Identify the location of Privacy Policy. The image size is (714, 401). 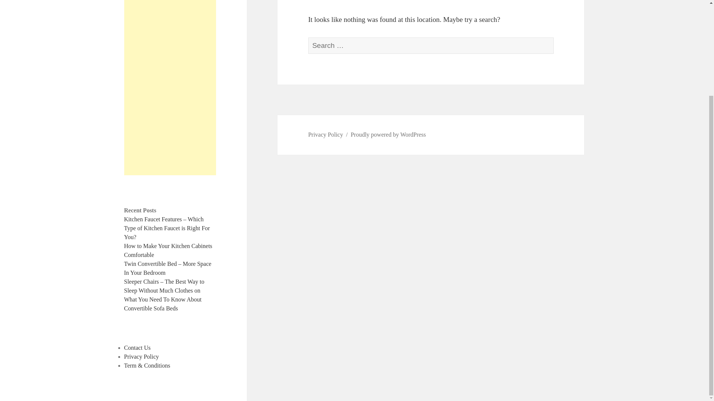
(142, 356).